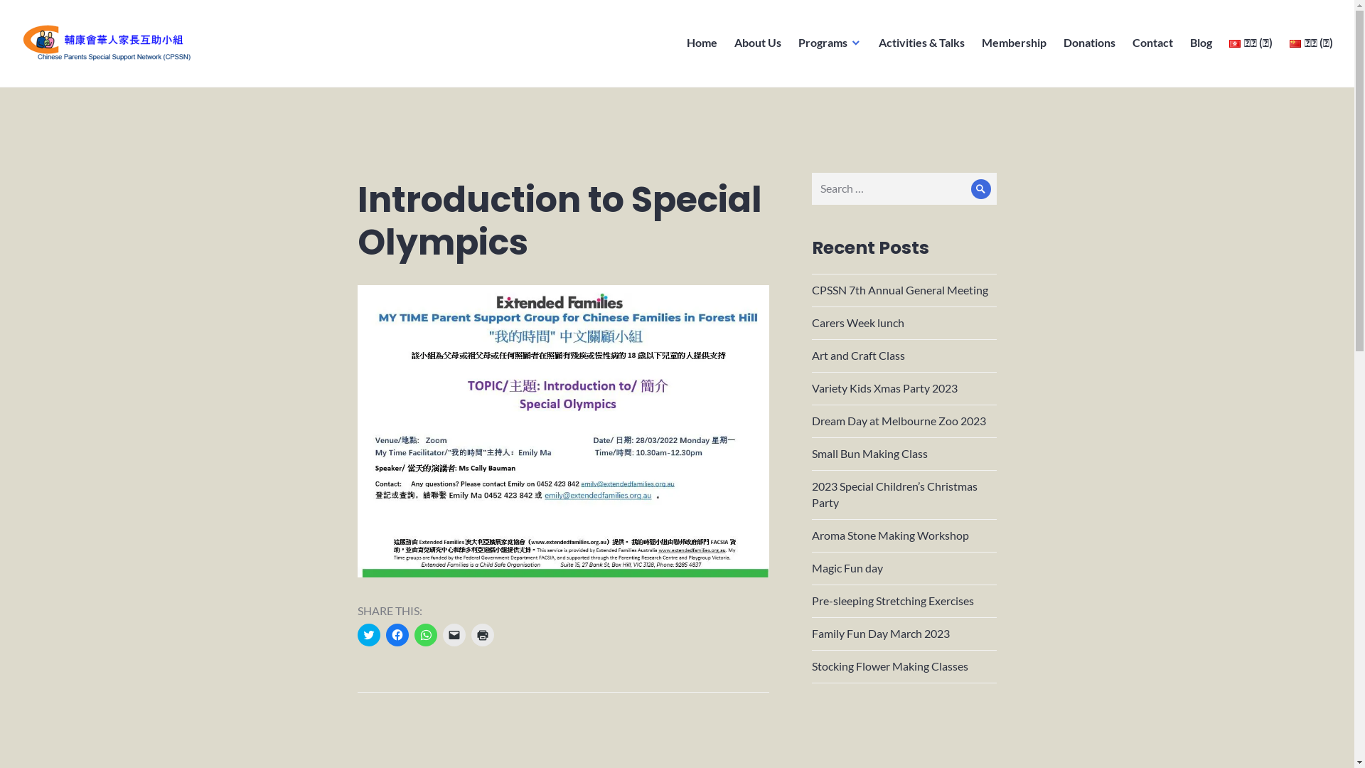 This screenshot has height=768, width=1365. Describe the element at coordinates (981, 189) in the screenshot. I see `Search` at that location.